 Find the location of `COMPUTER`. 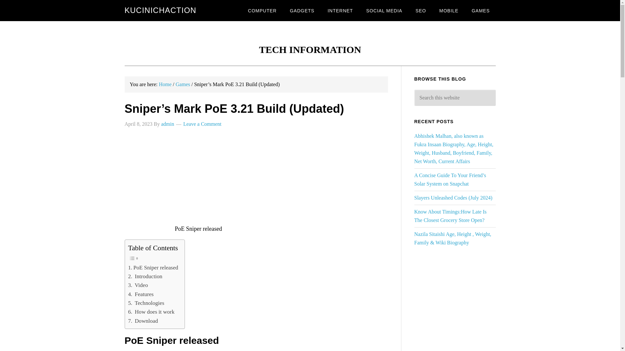

COMPUTER is located at coordinates (262, 10).